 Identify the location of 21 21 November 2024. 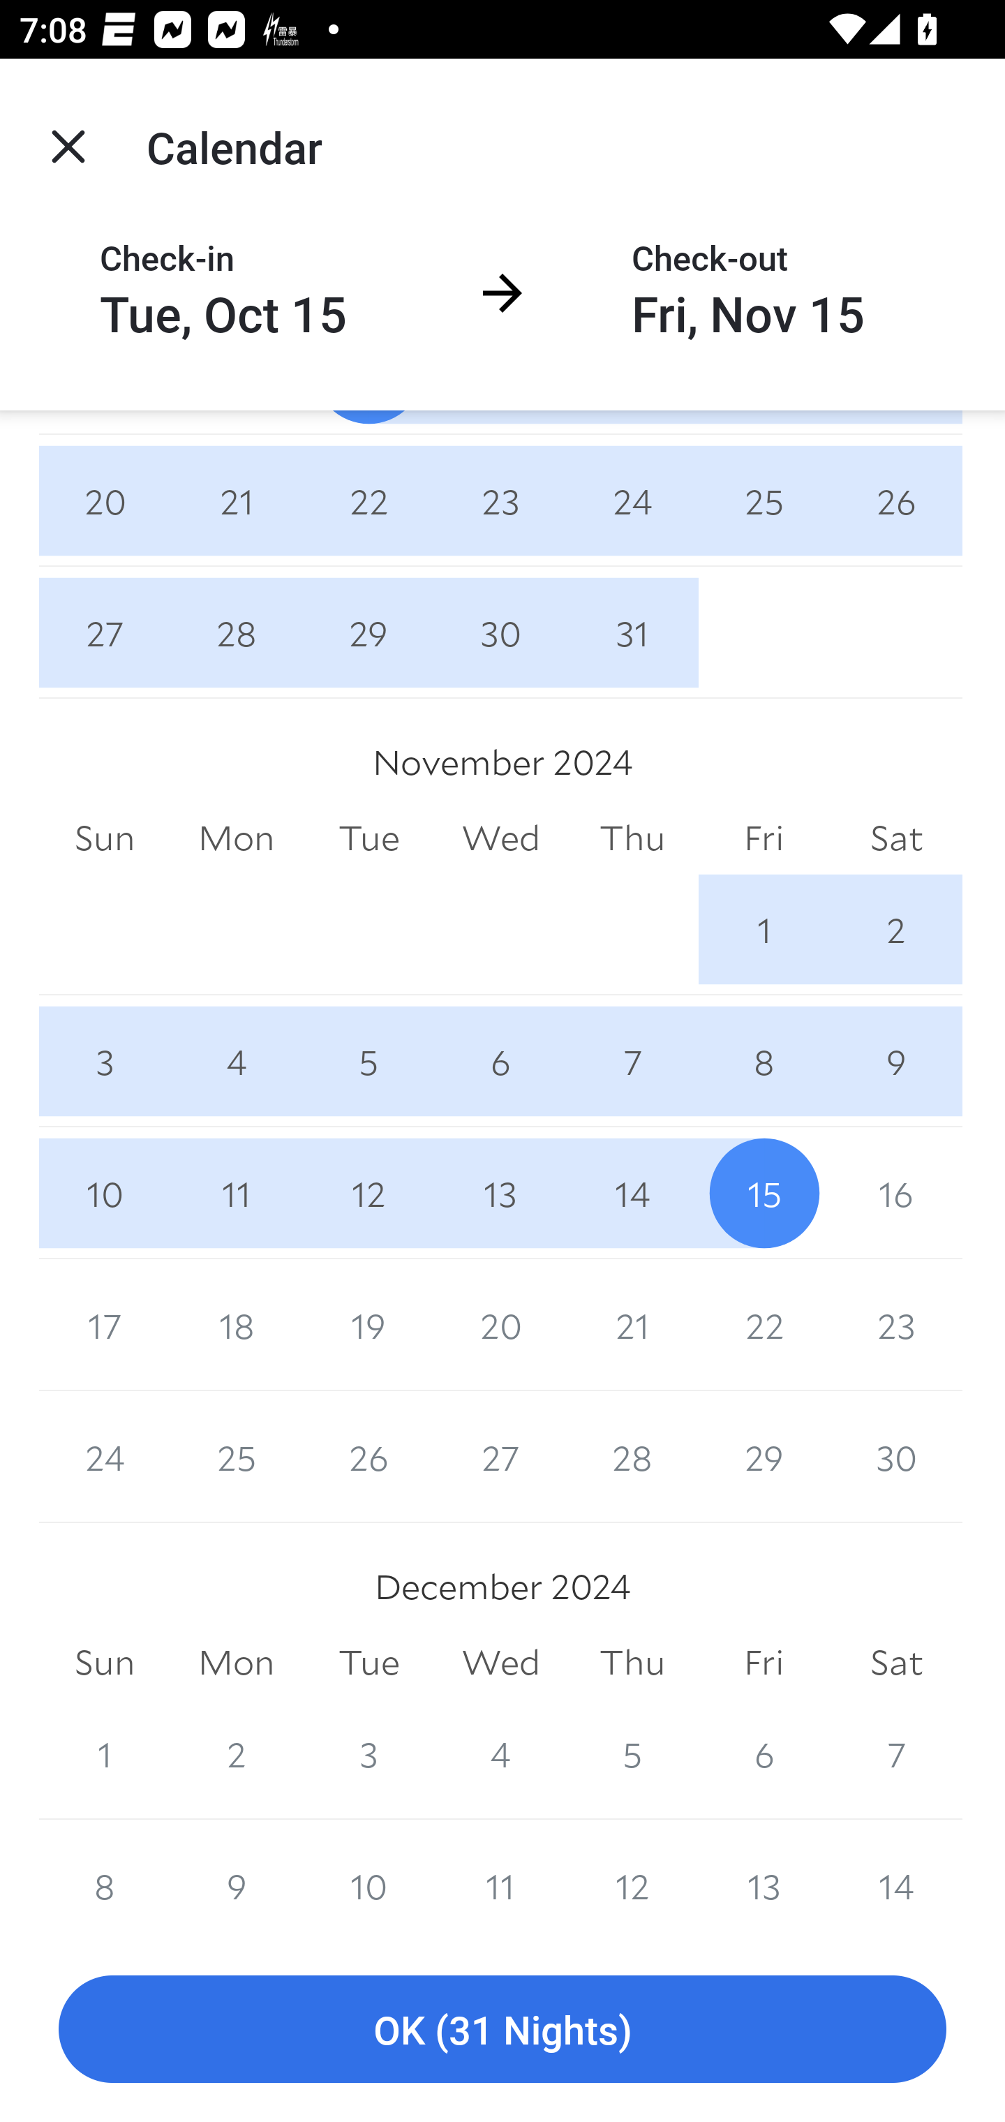
(632, 1325).